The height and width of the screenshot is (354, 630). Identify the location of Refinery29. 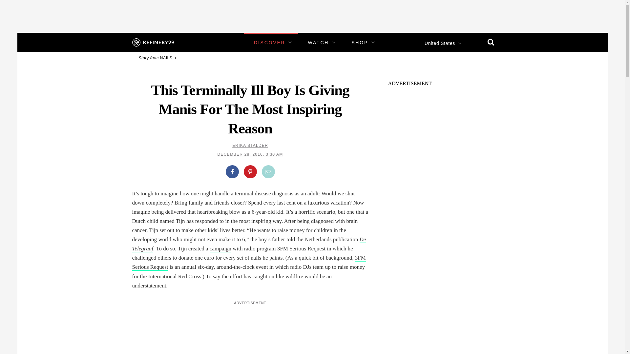
(153, 42).